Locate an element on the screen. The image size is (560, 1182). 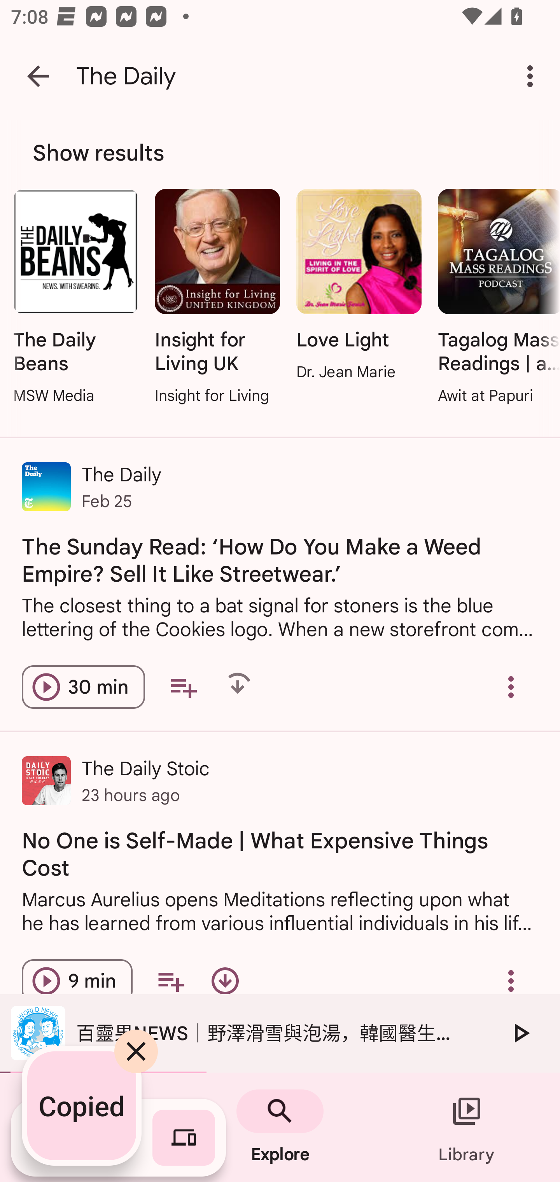
Queued to download - double tap for options is located at coordinates (238, 687).